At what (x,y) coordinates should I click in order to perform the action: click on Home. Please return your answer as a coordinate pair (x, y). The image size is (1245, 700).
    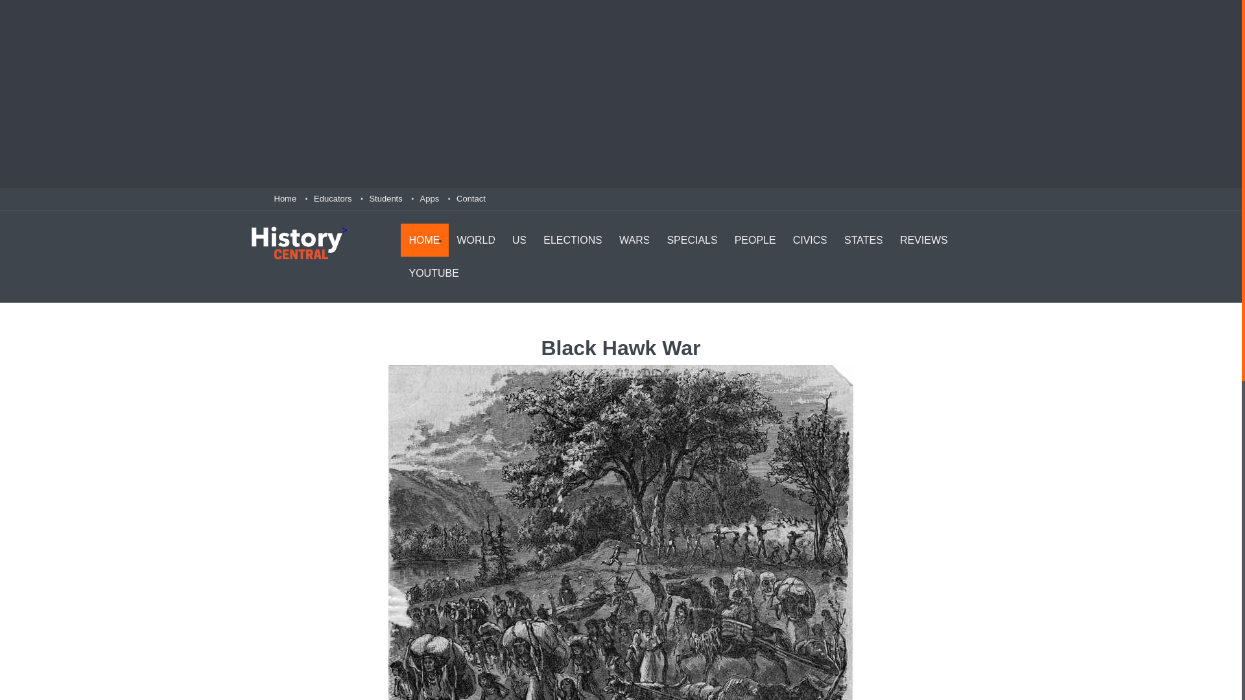
    Looking at the image, I should click on (285, 198).